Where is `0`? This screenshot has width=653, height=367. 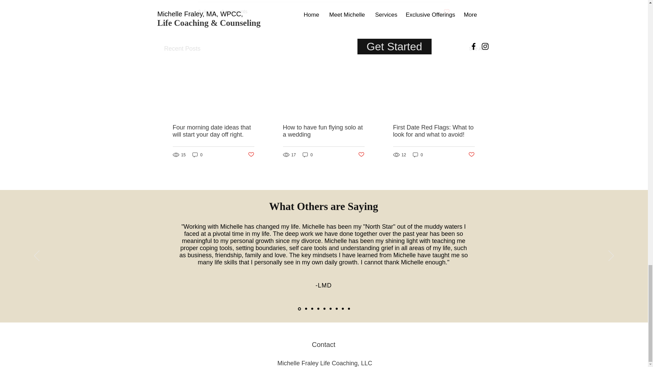 0 is located at coordinates (307, 155).